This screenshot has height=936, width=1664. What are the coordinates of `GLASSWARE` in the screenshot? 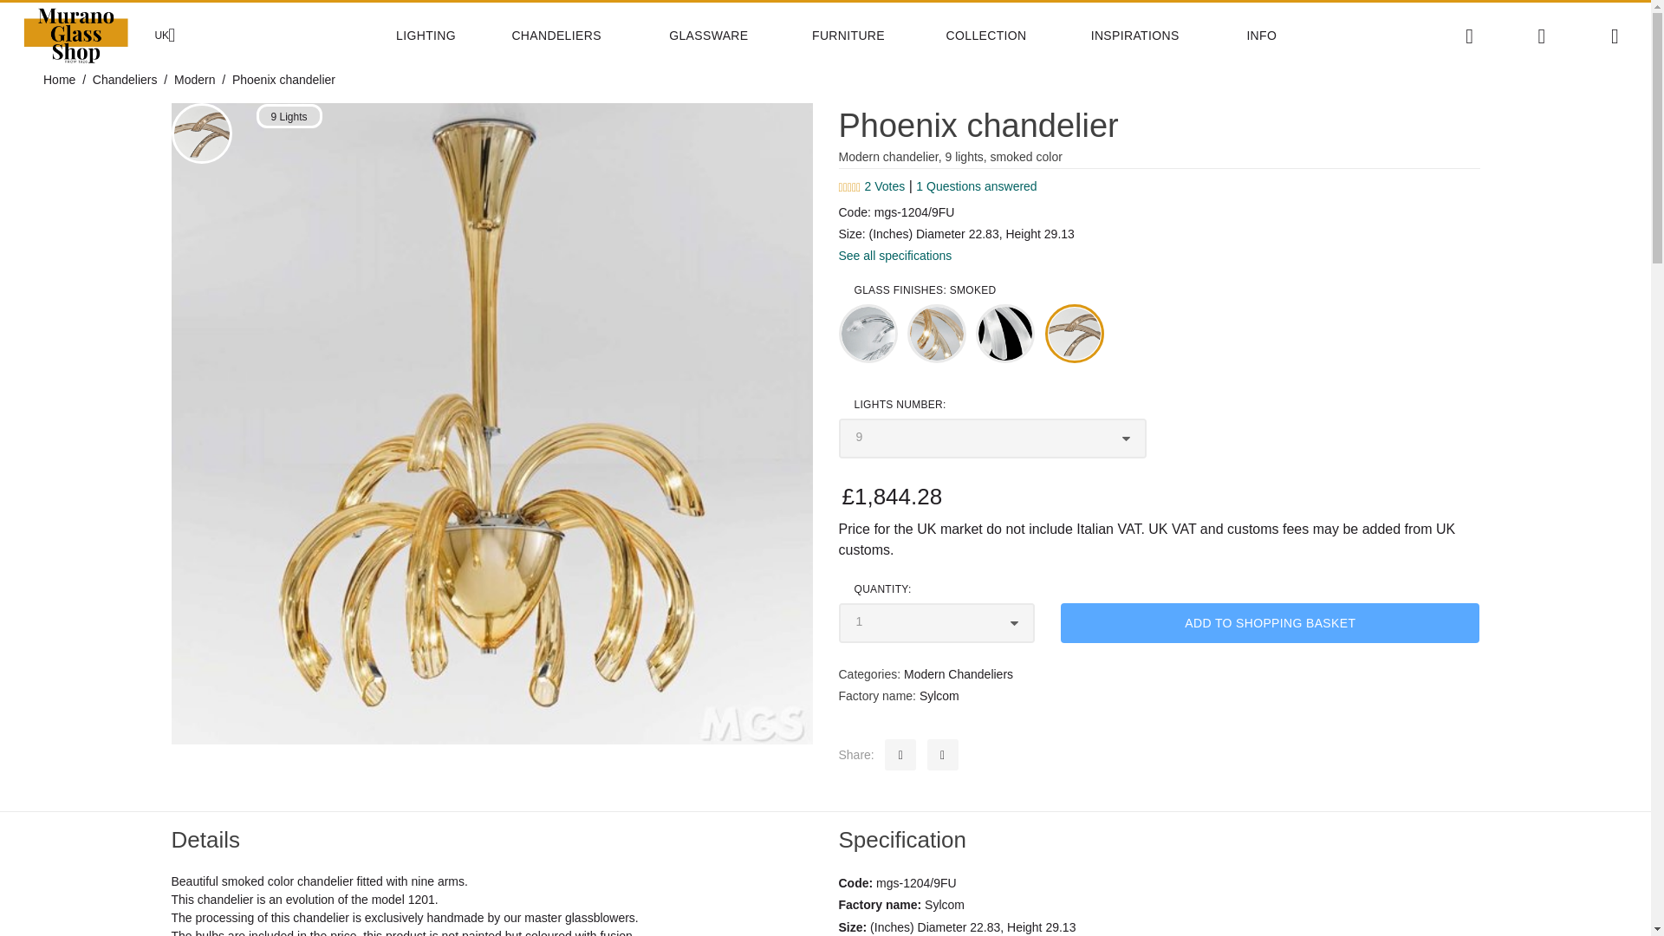 It's located at (728, 36).